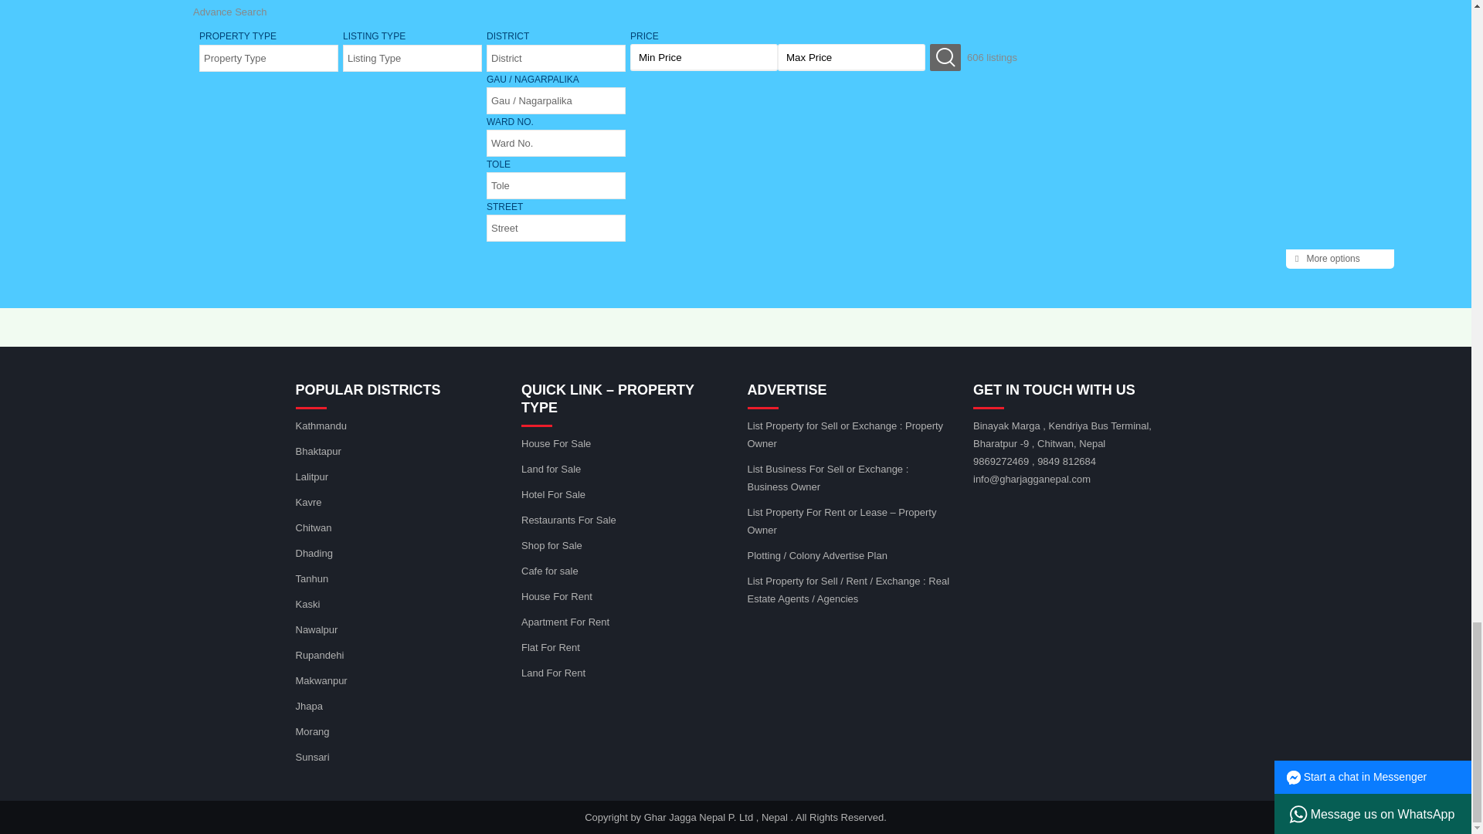 The width and height of the screenshot is (1483, 834). I want to click on District, so click(556, 58).